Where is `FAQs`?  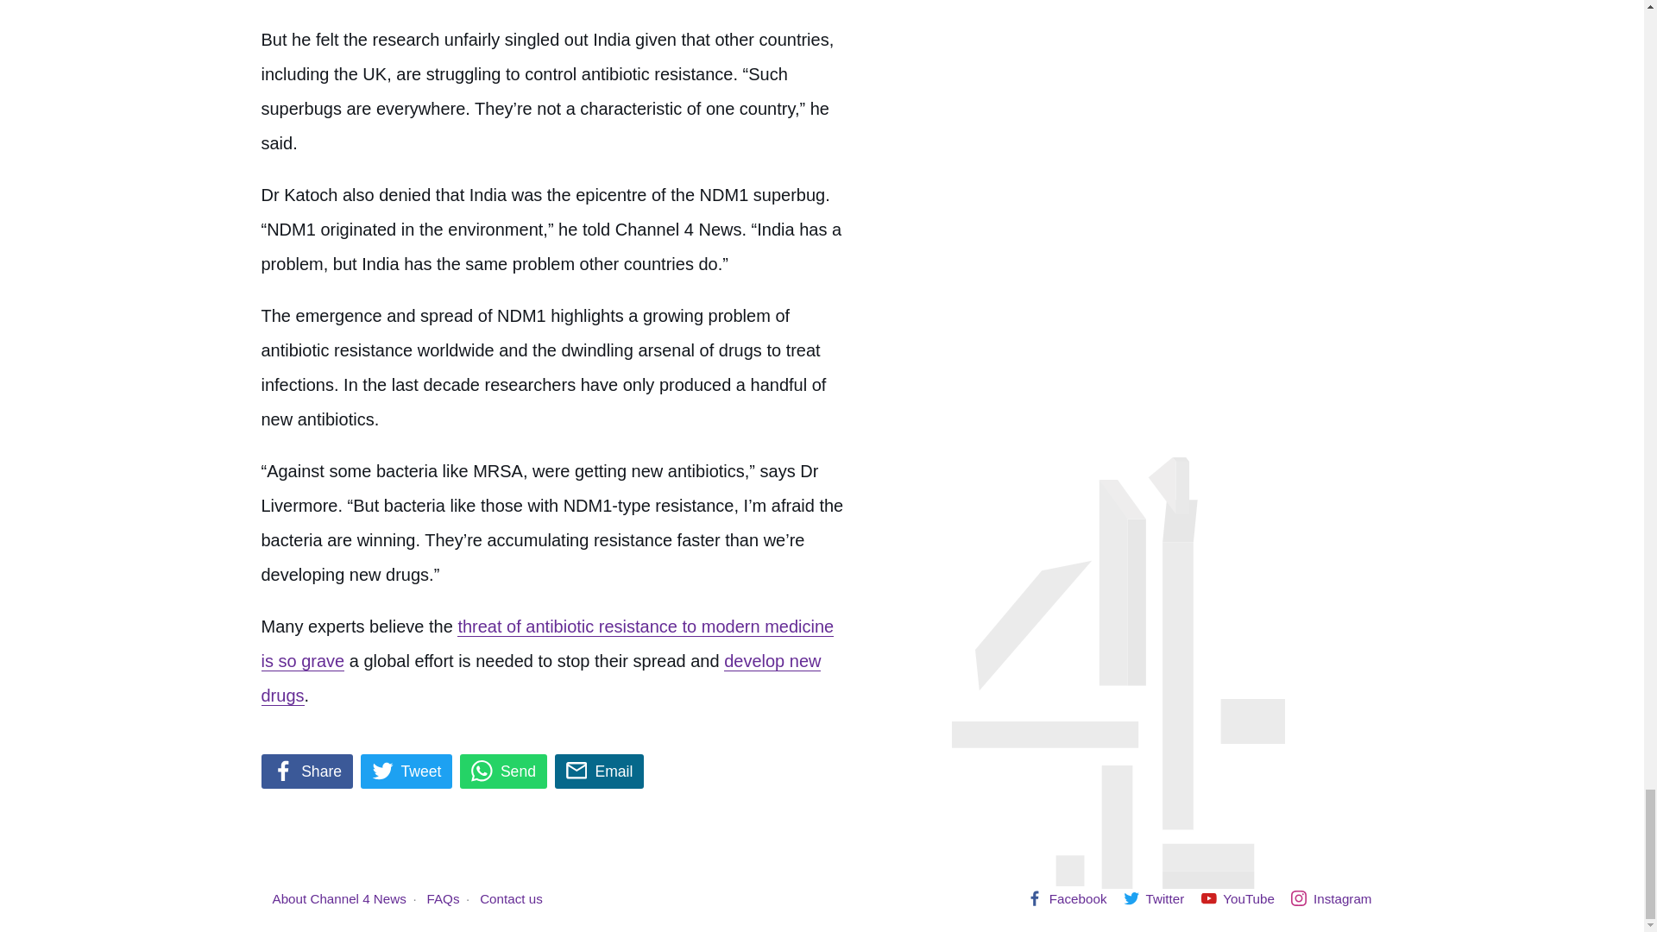 FAQs is located at coordinates (444, 897).